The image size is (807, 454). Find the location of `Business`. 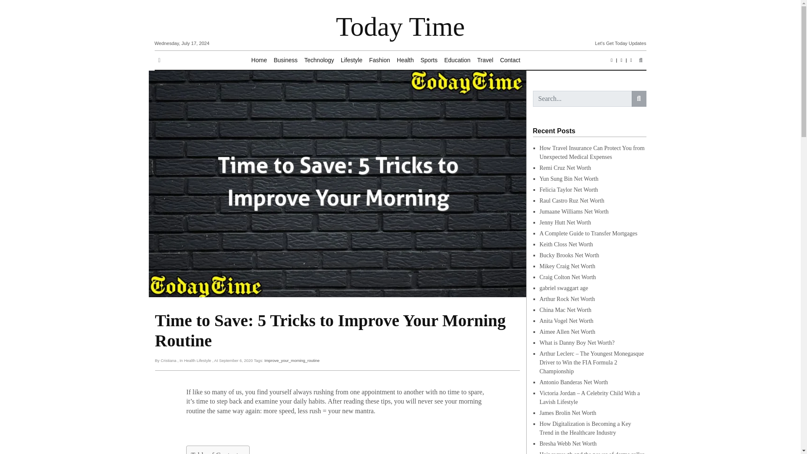

Business is located at coordinates (286, 61).